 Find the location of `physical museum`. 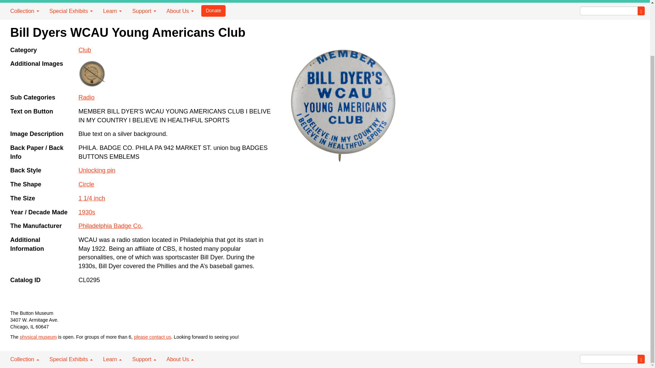

physical museum is located at coordinates (38, 337).